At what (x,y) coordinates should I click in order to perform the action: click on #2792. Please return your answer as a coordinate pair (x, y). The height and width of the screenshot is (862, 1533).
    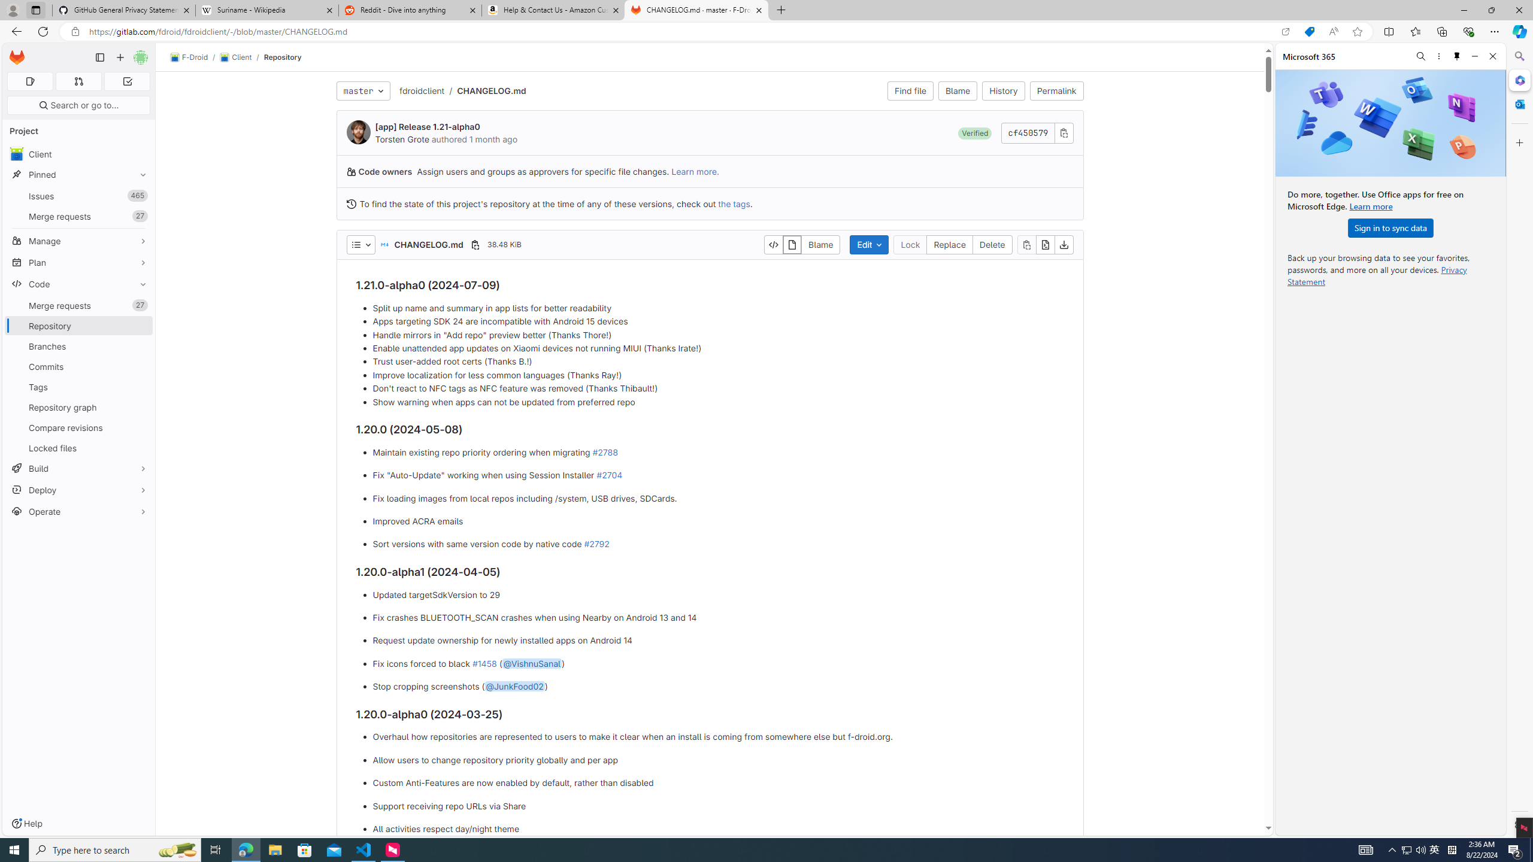
    Looking at the image, I should click on (596, 544).